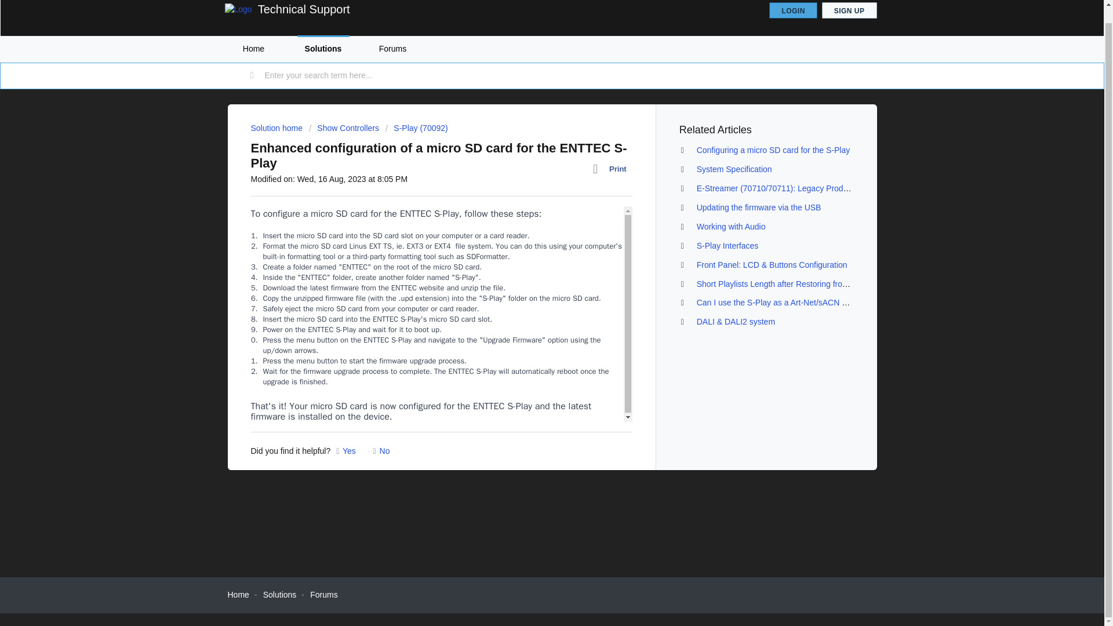 This screenshot has height=626, width=1113. I want to click on Configuring a micro SD card for the S-Play, so click(773, 150).